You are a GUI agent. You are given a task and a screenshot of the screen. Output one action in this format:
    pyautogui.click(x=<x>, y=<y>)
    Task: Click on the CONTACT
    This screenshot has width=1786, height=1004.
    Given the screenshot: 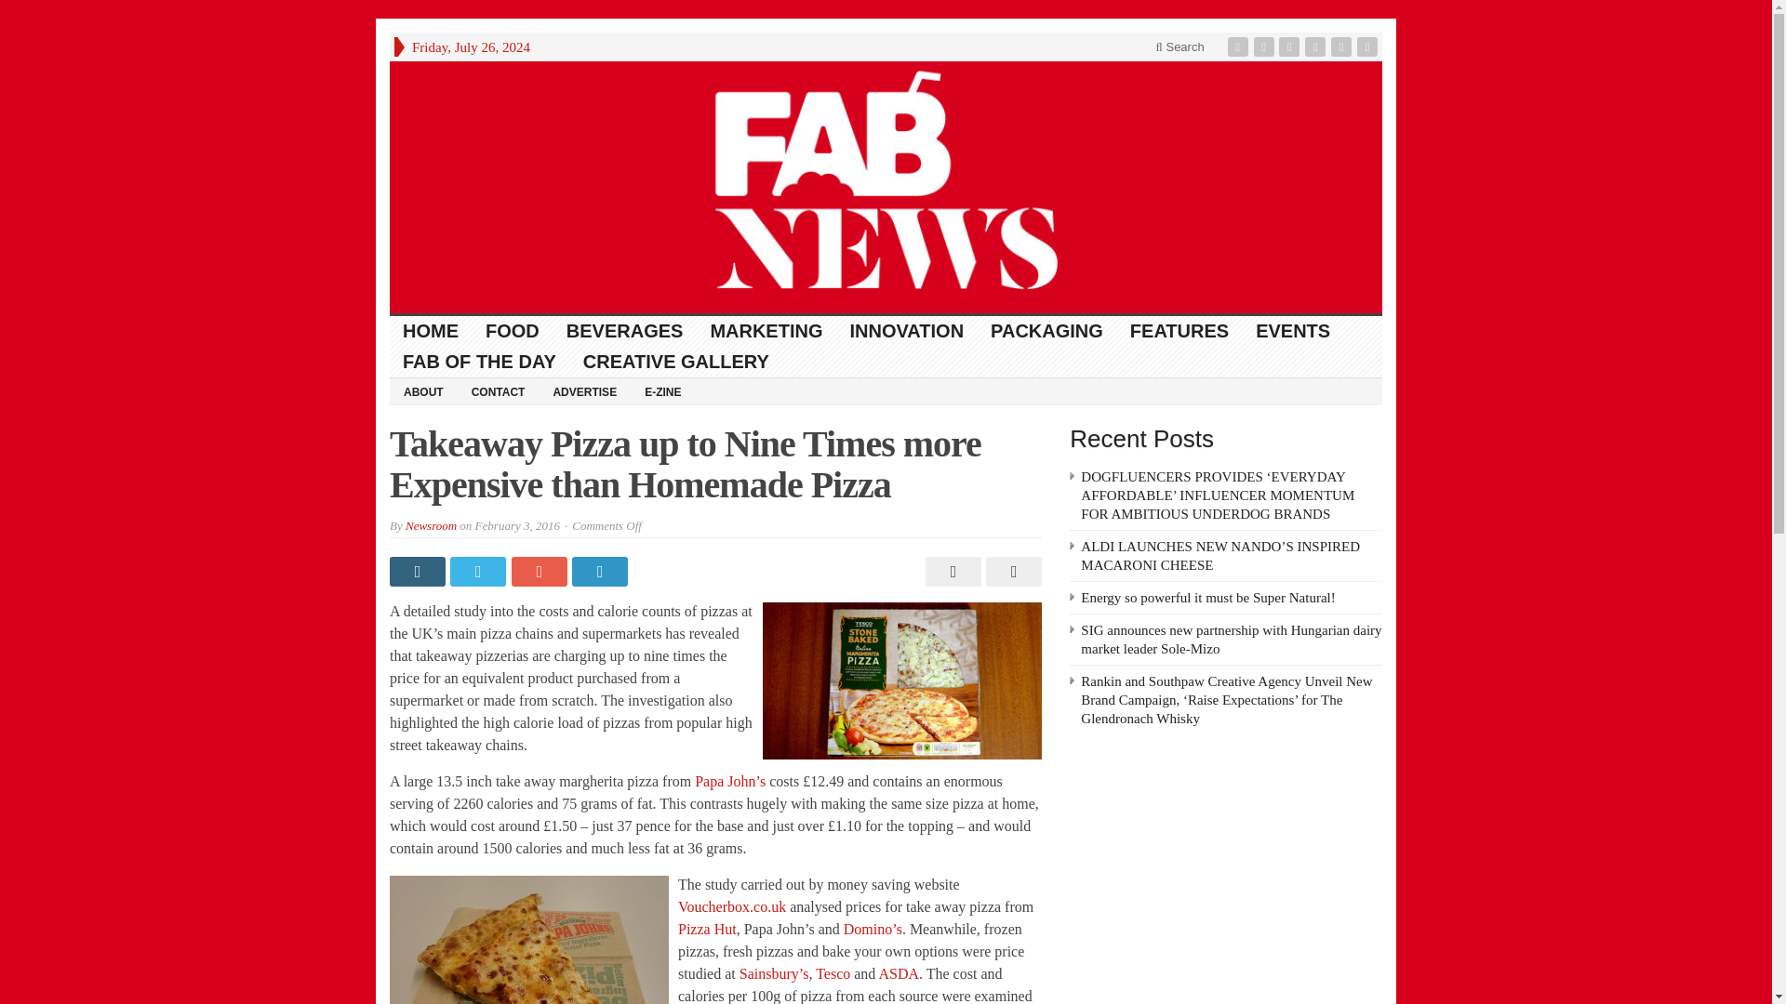 What is the action you would take?
    pyautogui.click(x=498, y=391)
    